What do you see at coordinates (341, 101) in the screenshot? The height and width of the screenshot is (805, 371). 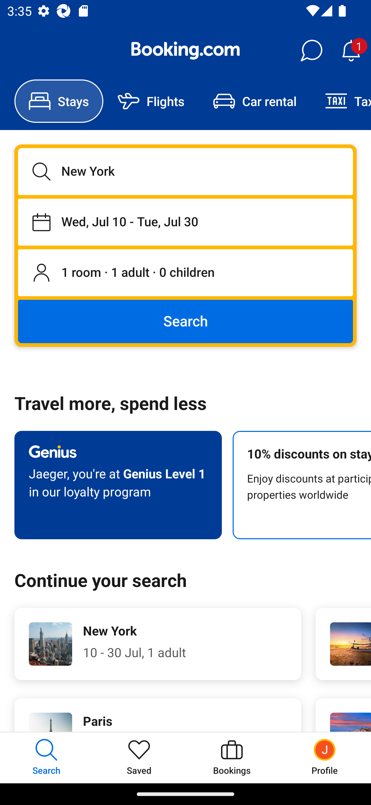 I see `Taxi` at bounding box center [341, 101].